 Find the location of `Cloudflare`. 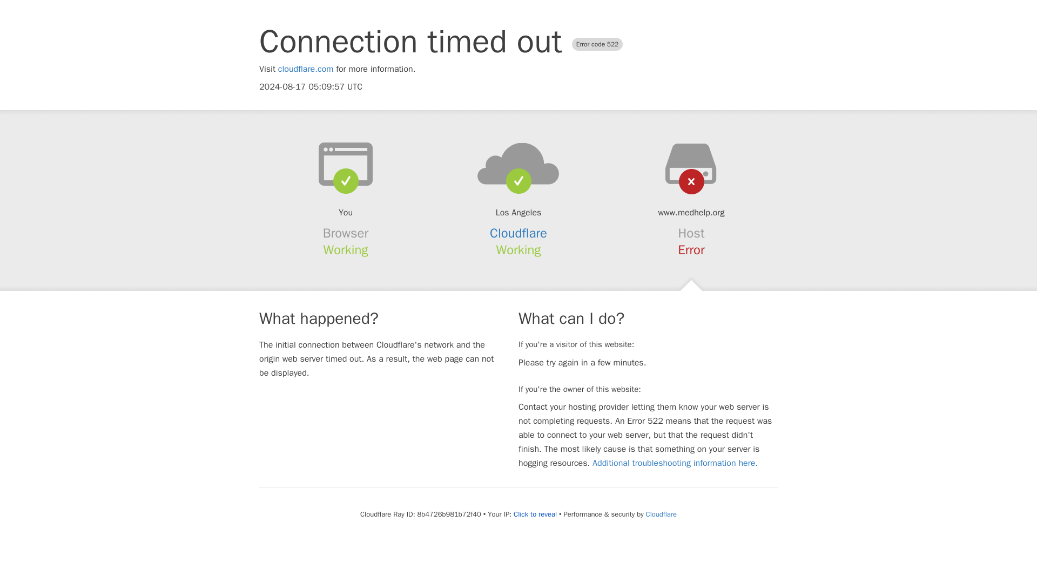

Cloudflare is located at coordinates (661, 514).